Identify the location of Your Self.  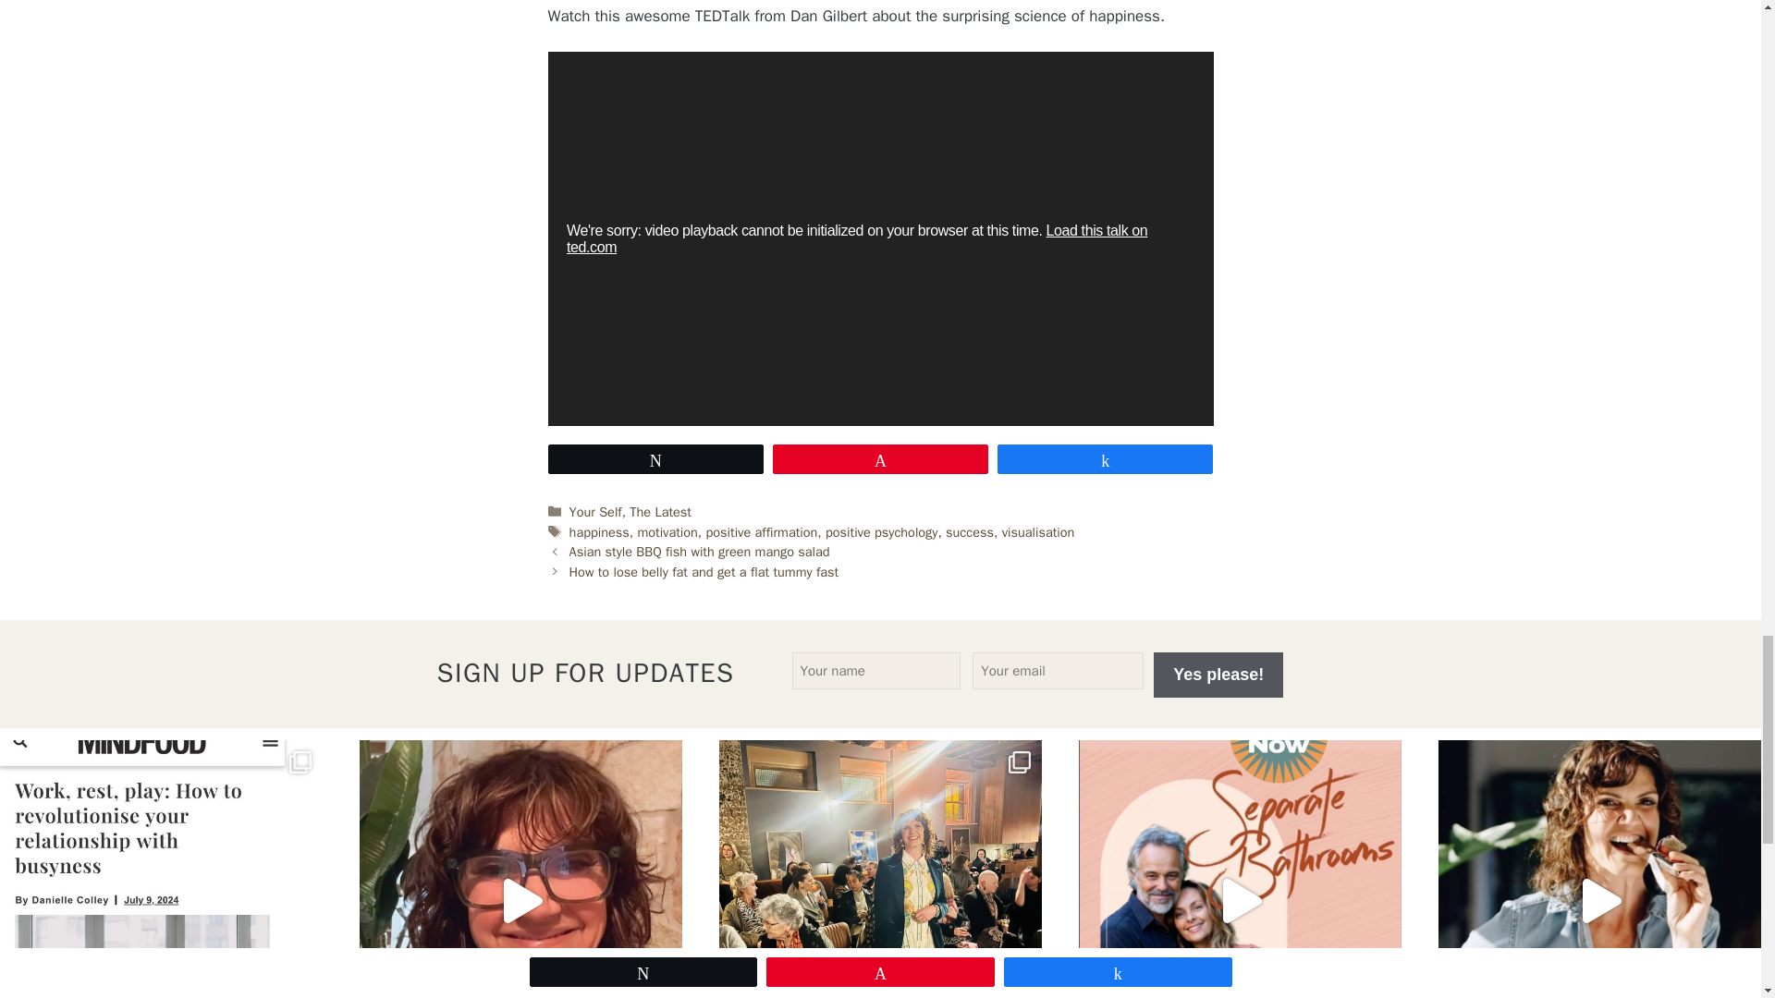
(595, 512).